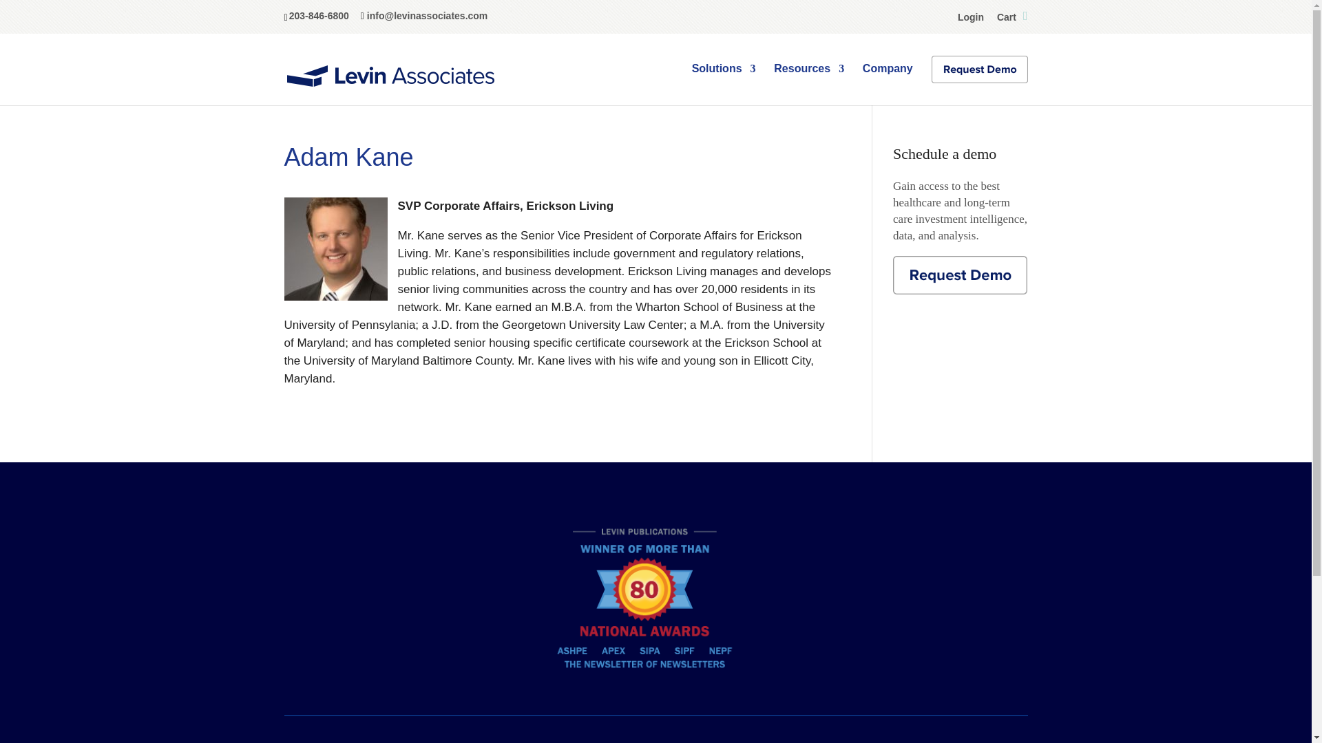  I want to click on Cart, so click(1012, 19).